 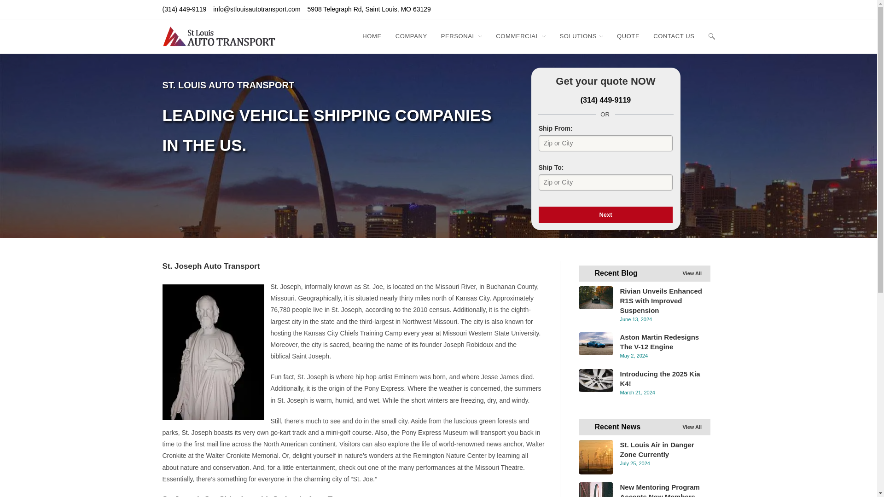 I want to click on Enter a location, so click(x=605, y=182).